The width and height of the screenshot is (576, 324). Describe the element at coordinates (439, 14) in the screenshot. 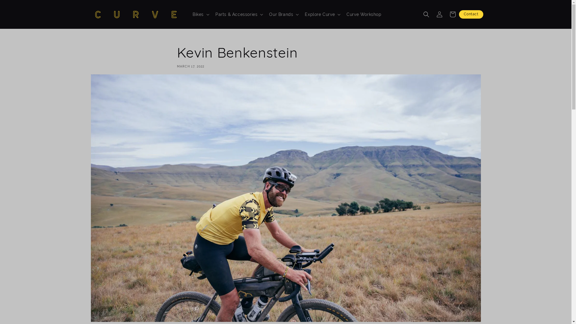

I see `Log in` at that location.